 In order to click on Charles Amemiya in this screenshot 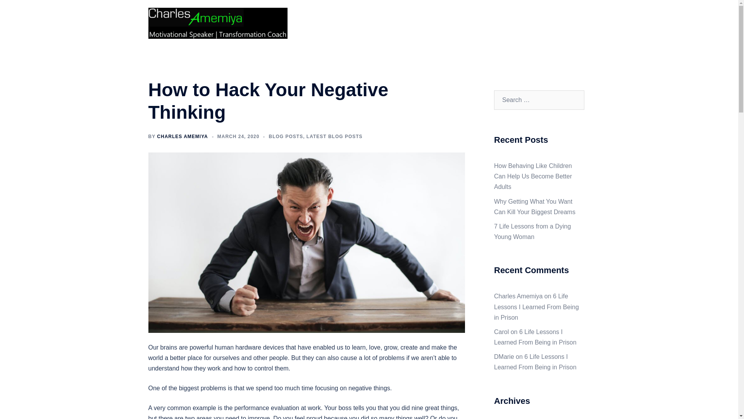, I will do `click(218, 23)`.